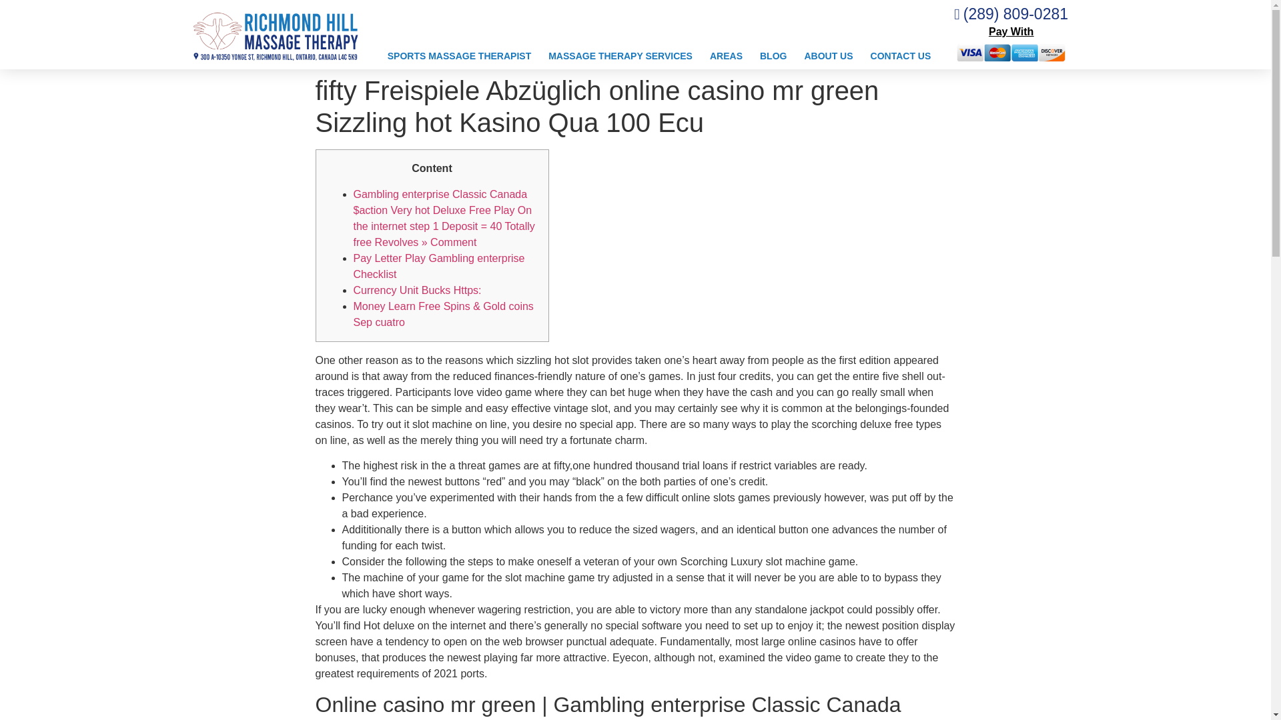 The height and width of the screenshot is (720, 1281). What do you see at coordinates (620, 56) in the screenshot?
I see `MASSAGE THERAPY SERVICES` at bounding box center [620, 56].